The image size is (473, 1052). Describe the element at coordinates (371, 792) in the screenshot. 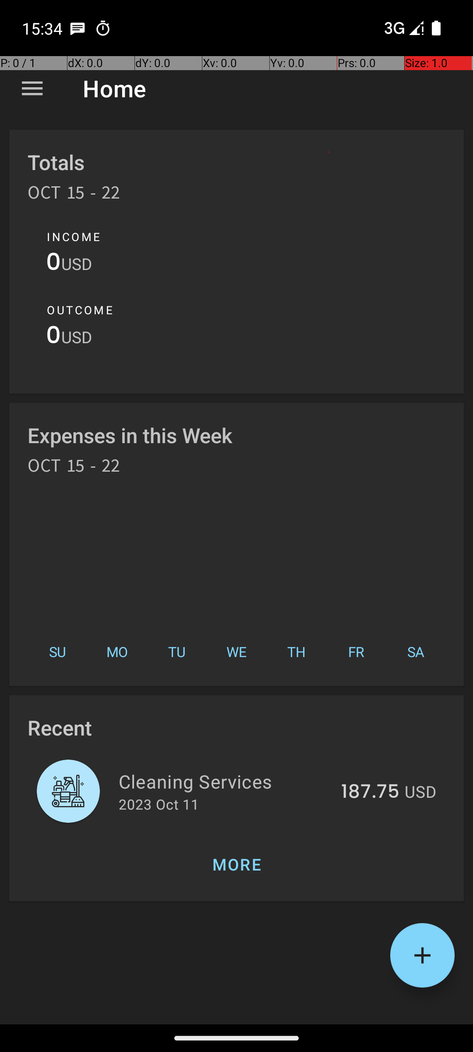

I see `187.75` at that location.